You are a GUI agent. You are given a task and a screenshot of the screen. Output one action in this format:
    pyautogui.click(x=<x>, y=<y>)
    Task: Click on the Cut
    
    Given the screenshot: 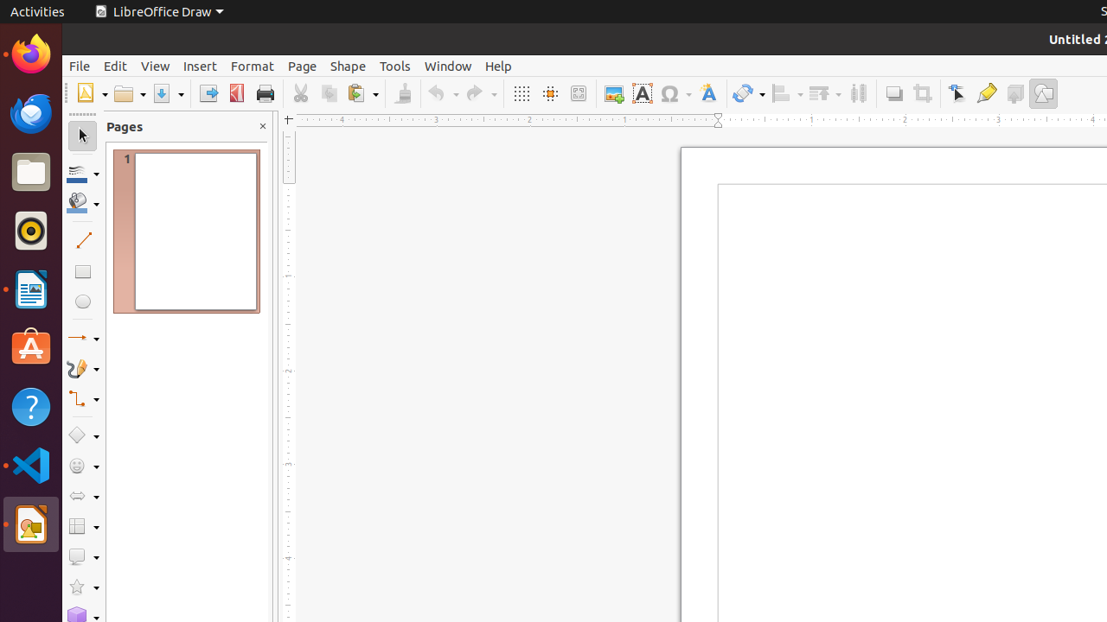 What is the action you would take?
    pyautogui.click(x=301, y=93)
    